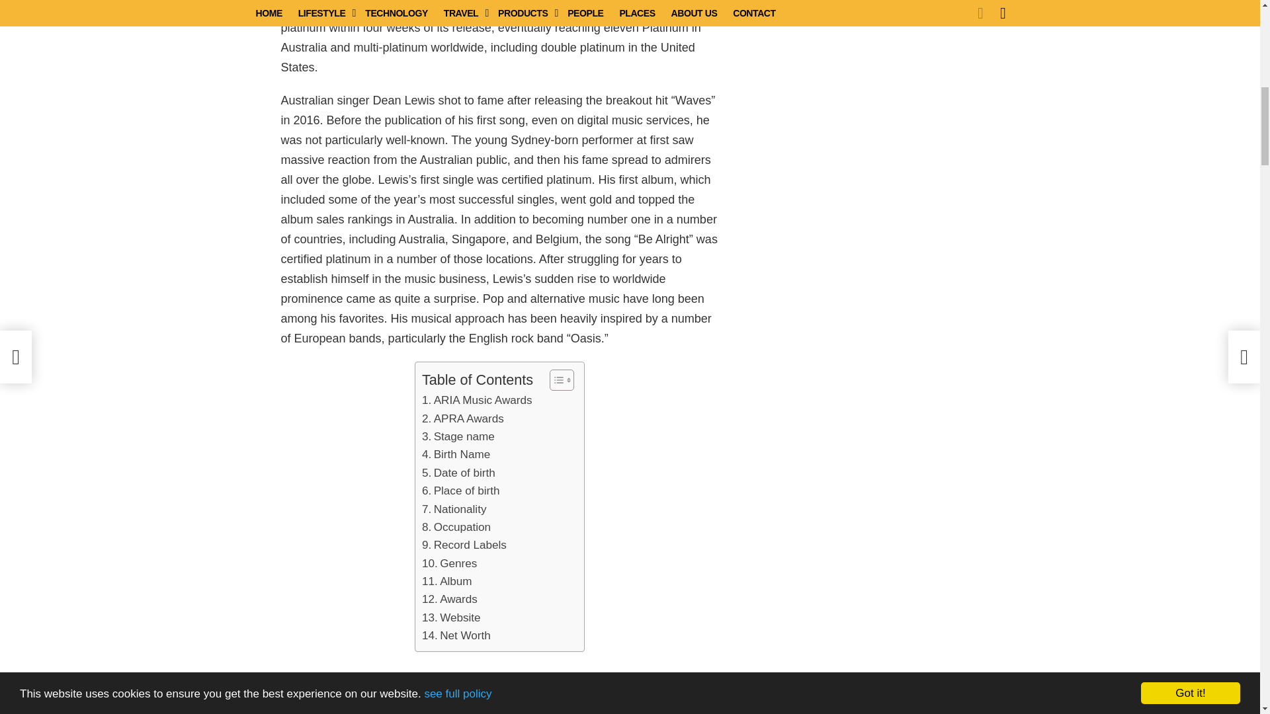 Image resolution: width=1270 pixels, height=714 pixels. What do you see at coordinates (476, 399) in the screenshot?
I see `ARIA Music Awards` at bounding box center [476, 399].